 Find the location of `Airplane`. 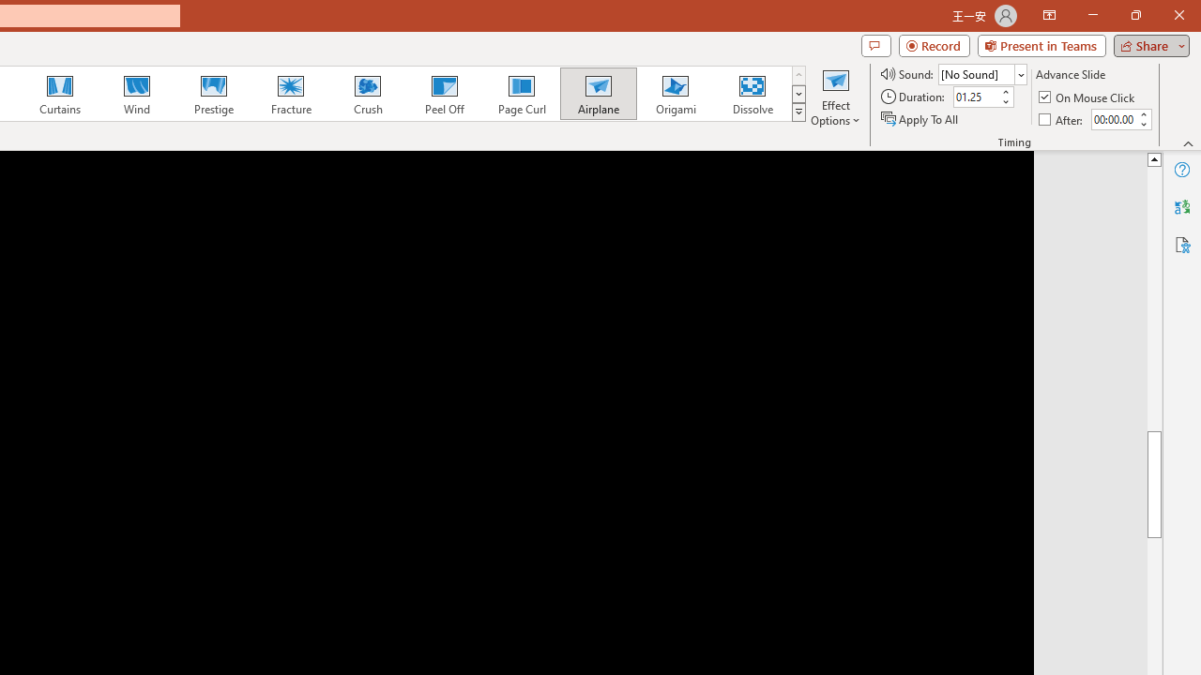

Airplane is located at coordinates (598, 94).